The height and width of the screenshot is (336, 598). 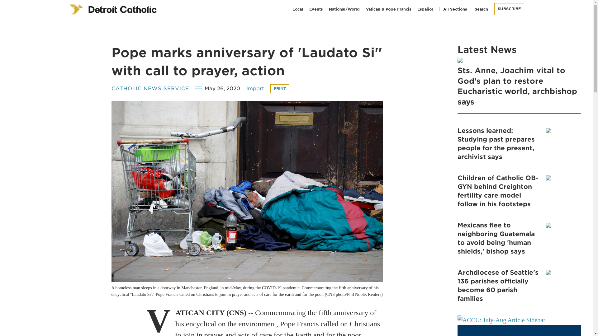 I want to click on ACCU: July-Aug Article Sidebar, so click(x=501, y=320).